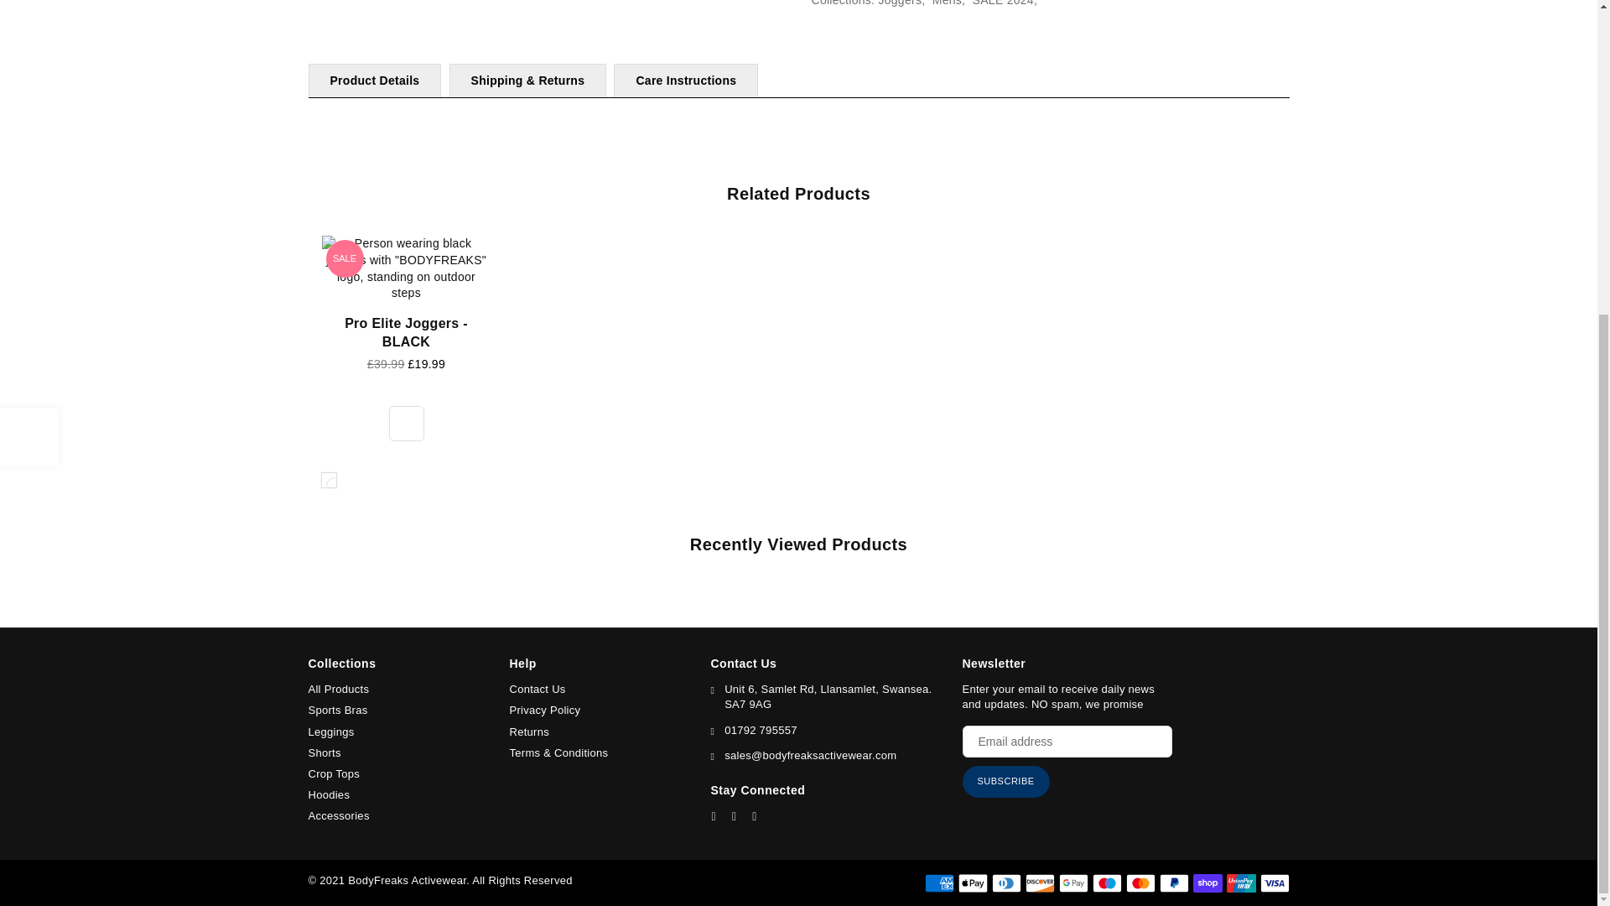 The image size is (1610, 906). What do you see at coordinates (1207, 883) in the screenshot?
I see `Shop Pay` at bounding box center [1207, 883].